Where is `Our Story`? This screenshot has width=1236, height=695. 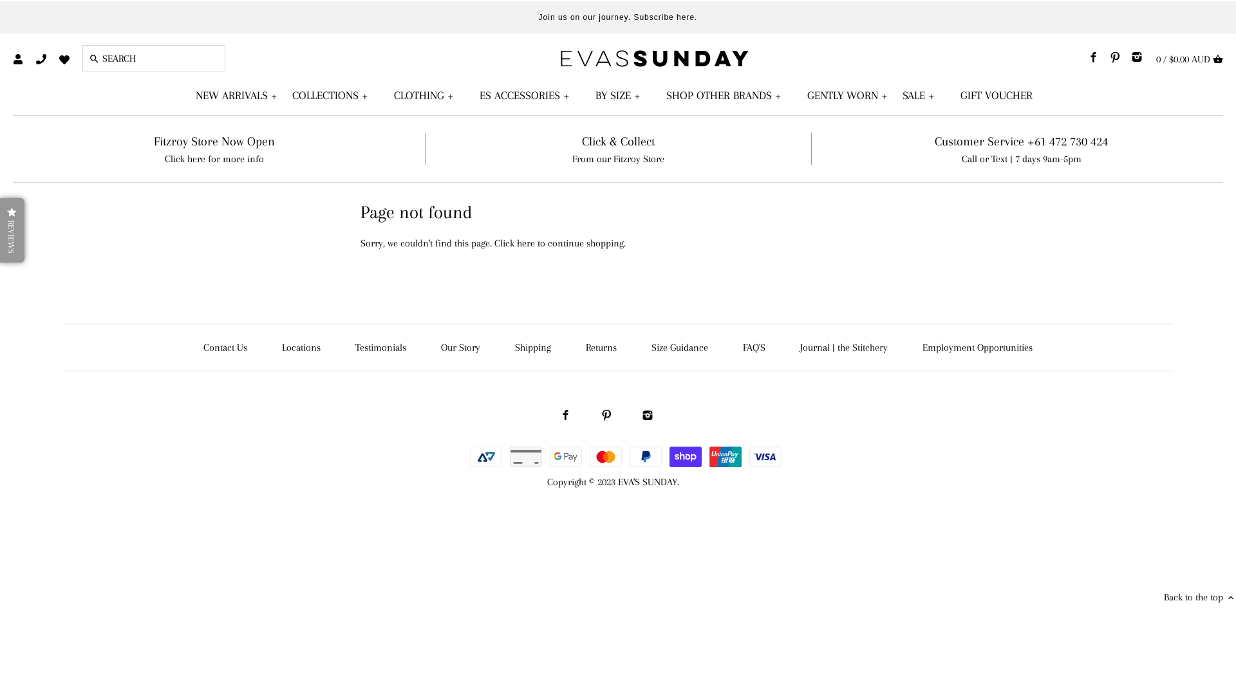
Our Story is located at coordinates (461, 347).